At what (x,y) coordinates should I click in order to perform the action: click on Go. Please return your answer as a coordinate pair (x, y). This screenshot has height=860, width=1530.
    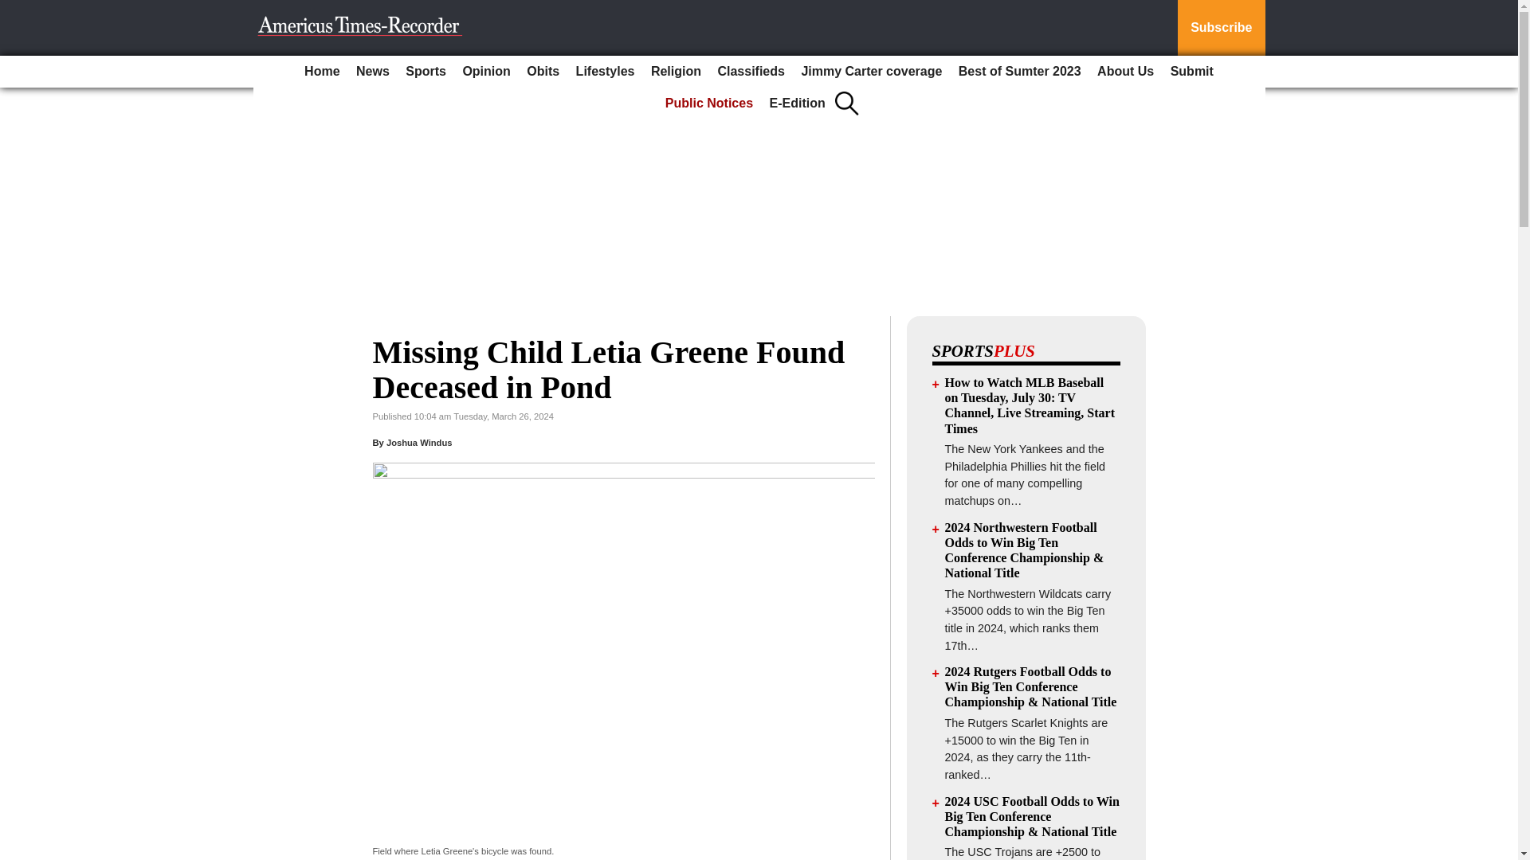
    Looking at the image, I should click on (14, 10).